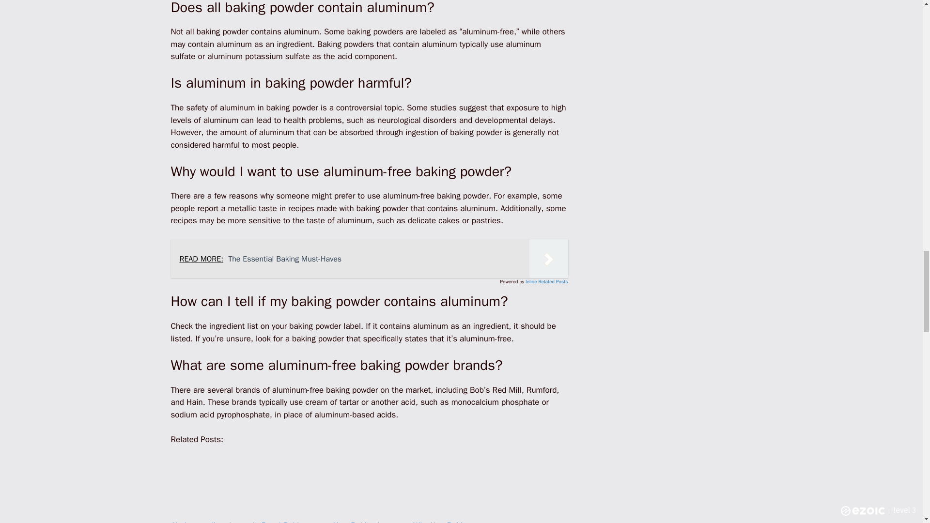  Describe the element at coordinates (450, 483) in the screenshot. I see `Why Use Baking Powder: A Comprehensive Guide` at that location.